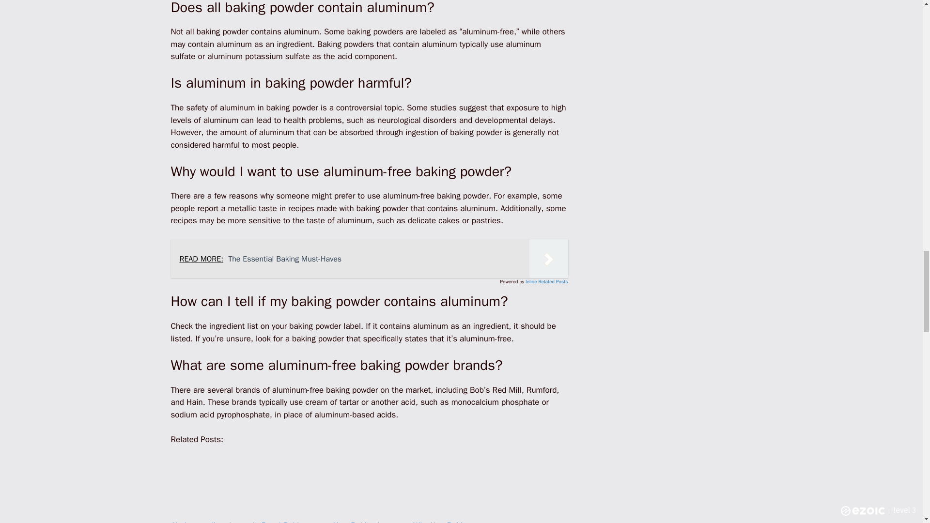  Describe the element at coordinates (450, 483) in the screenshot. I see `Why Use Baking Powder: A Comprehensive Guide` at that location.